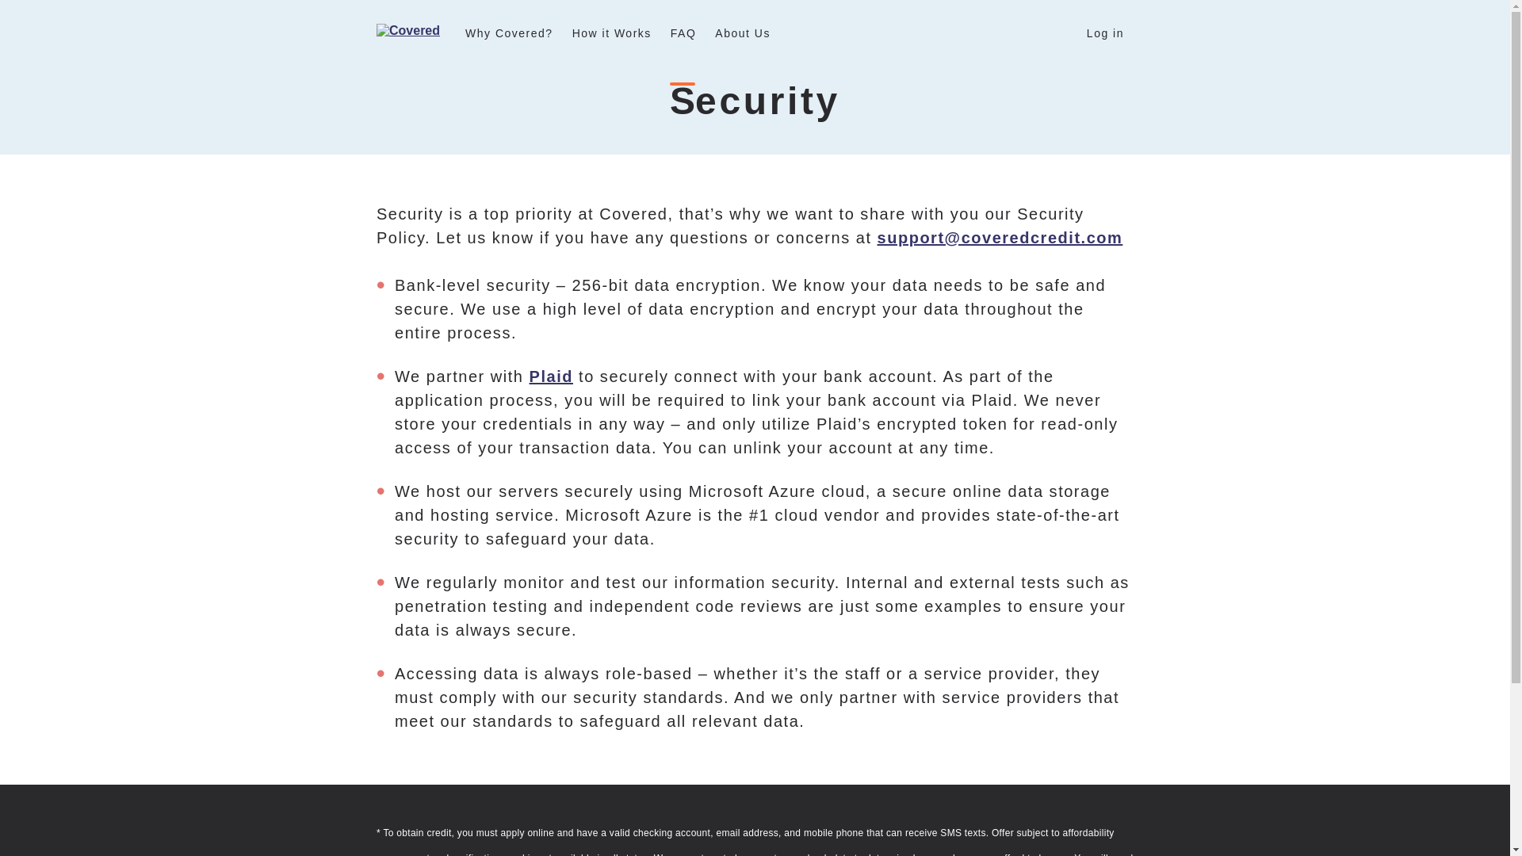 This screenshot has height=856, width=1522. Describe the element at coordinates (1105, 32) in the screenshot. I see `Log in` at that location.